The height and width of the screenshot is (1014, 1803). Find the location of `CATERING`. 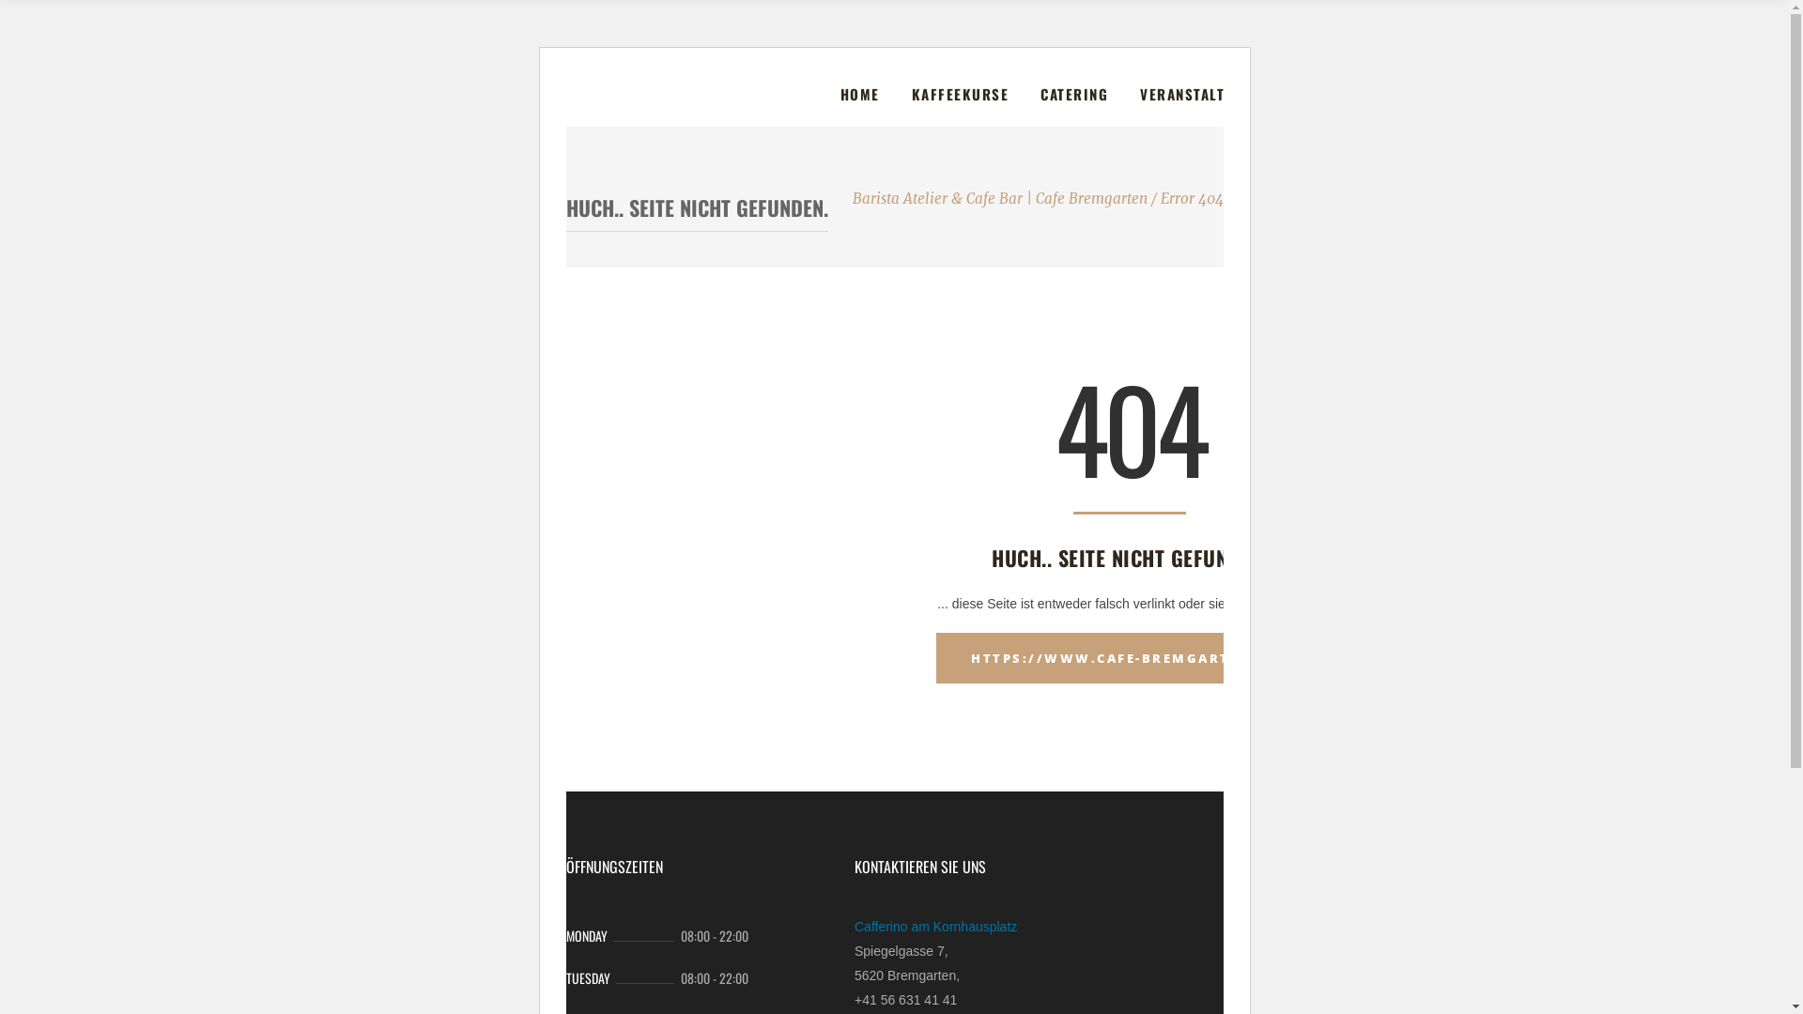

CATERING is located at coordinates (1074, 94).